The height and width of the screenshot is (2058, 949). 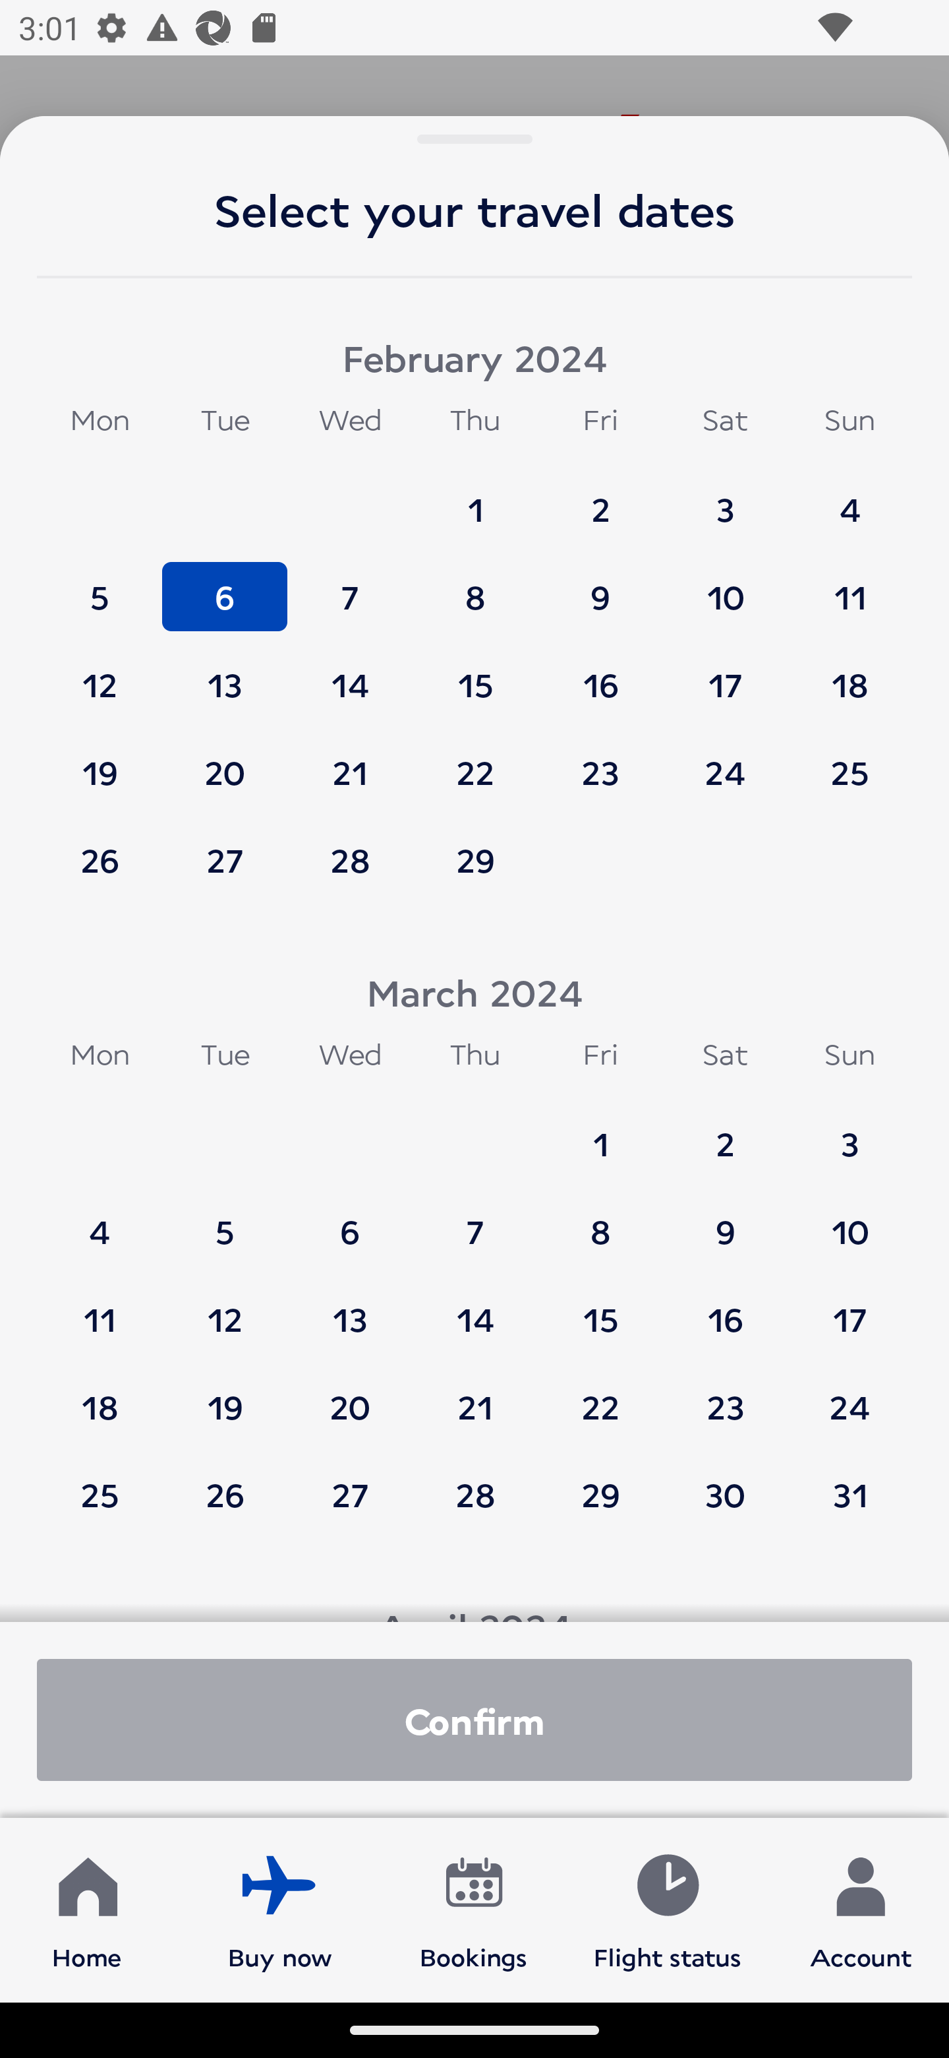 I want to click on 2, so click(x=600, y=497).